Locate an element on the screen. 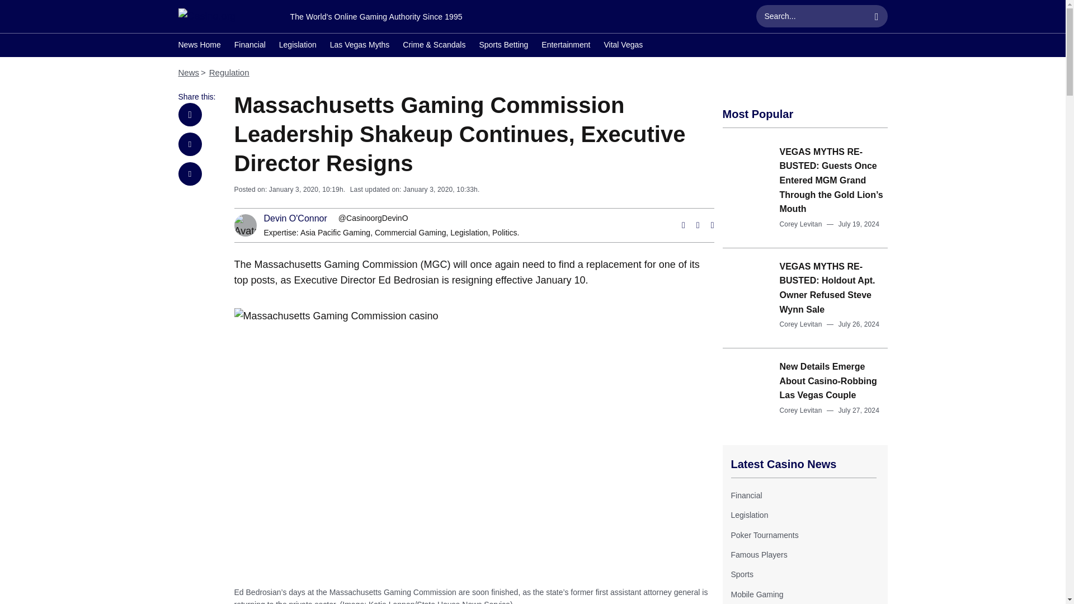  Corey Levitan is located at coordinates (801, 224).